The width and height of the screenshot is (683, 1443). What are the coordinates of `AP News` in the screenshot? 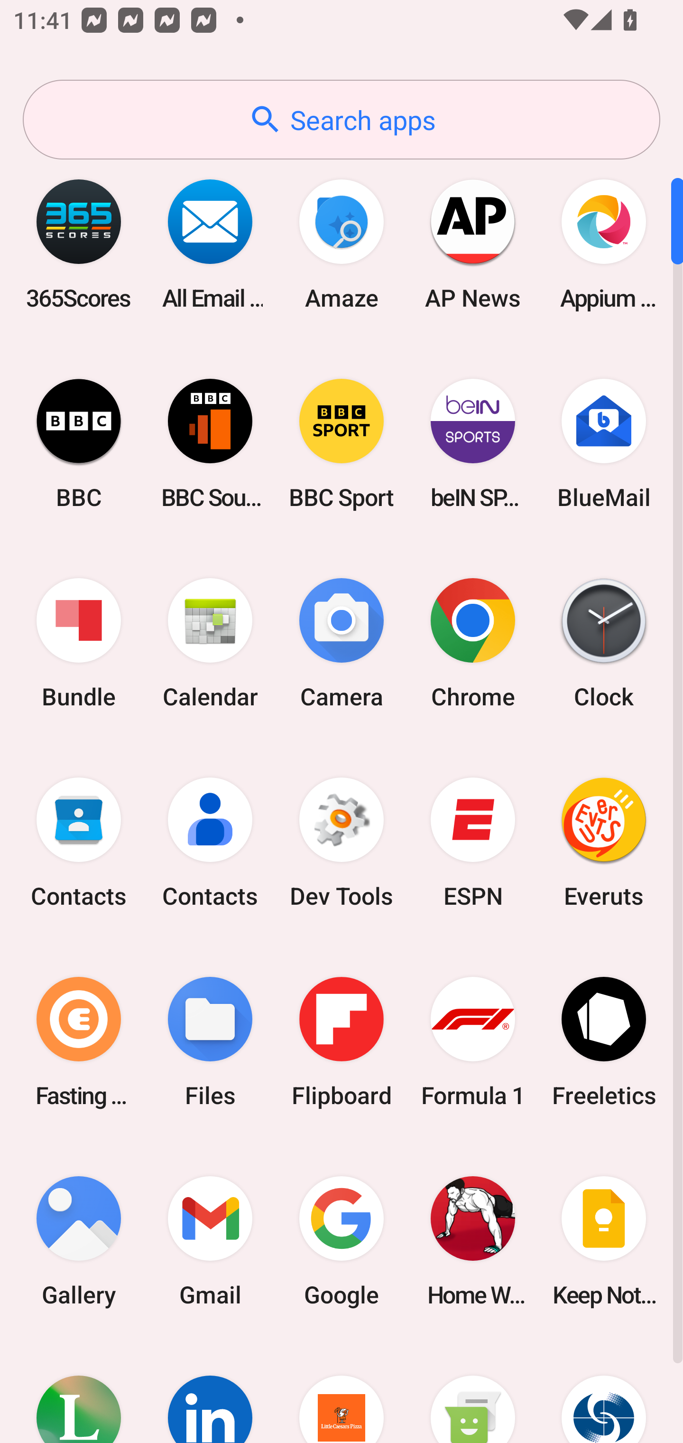 It's located at (472, 244).